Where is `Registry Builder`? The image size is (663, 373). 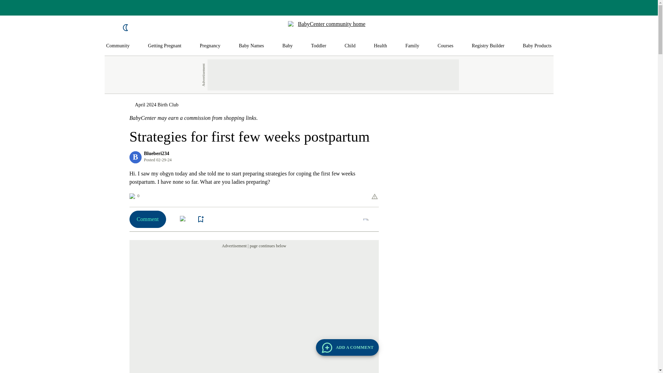
Registry Builder is located at coordinates (488, 46).